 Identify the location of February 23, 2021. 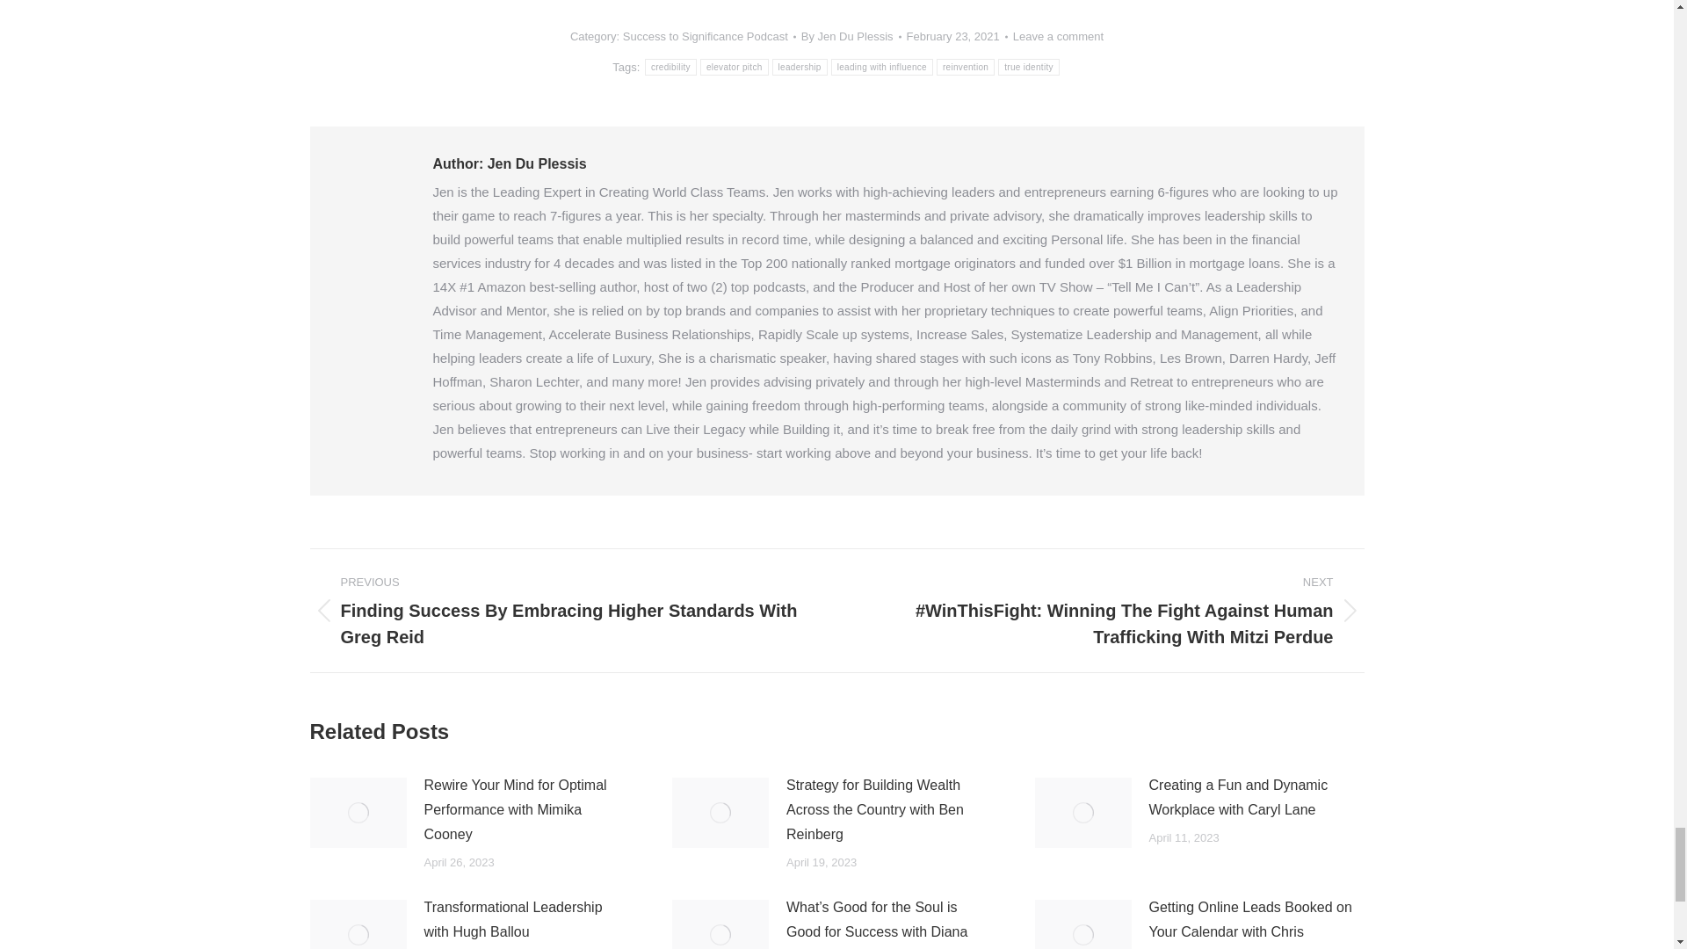
(957, 37).